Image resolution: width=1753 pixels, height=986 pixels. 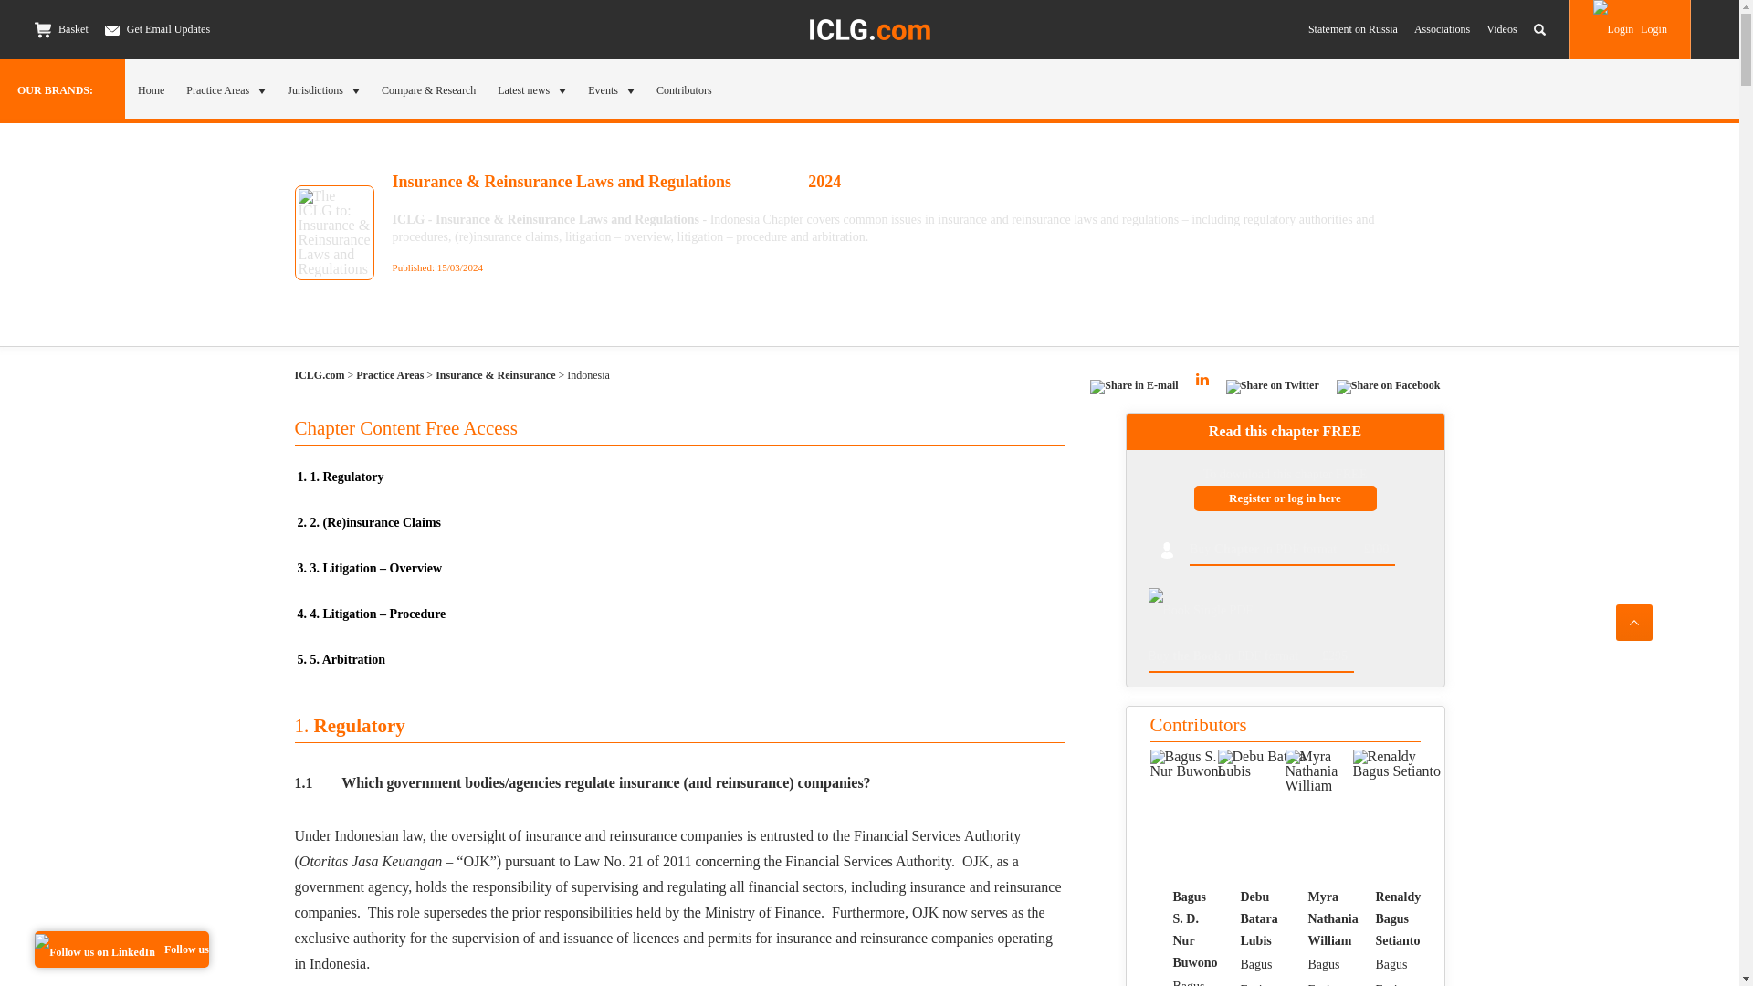 What do you see at coordinates (1630, 29) in the screenshot?
I see `Login` at bounding box center [1630, 29].